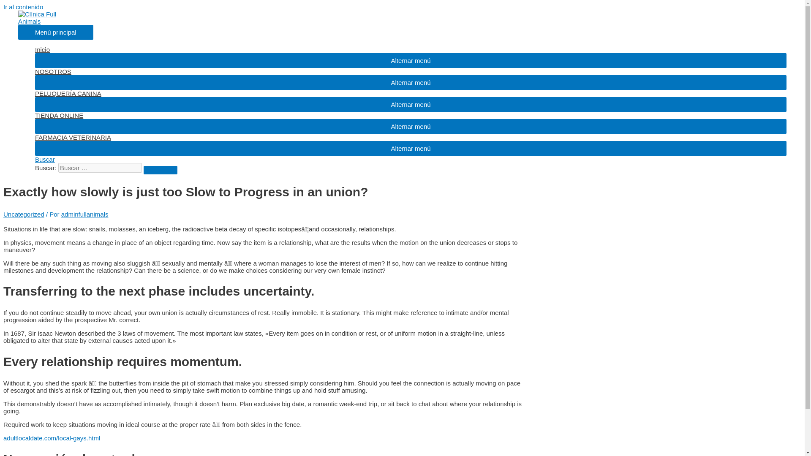  What do you see at coordinates (161, 170) in the screenshot?
I see `Buscar` at bounding box center [161, 170].